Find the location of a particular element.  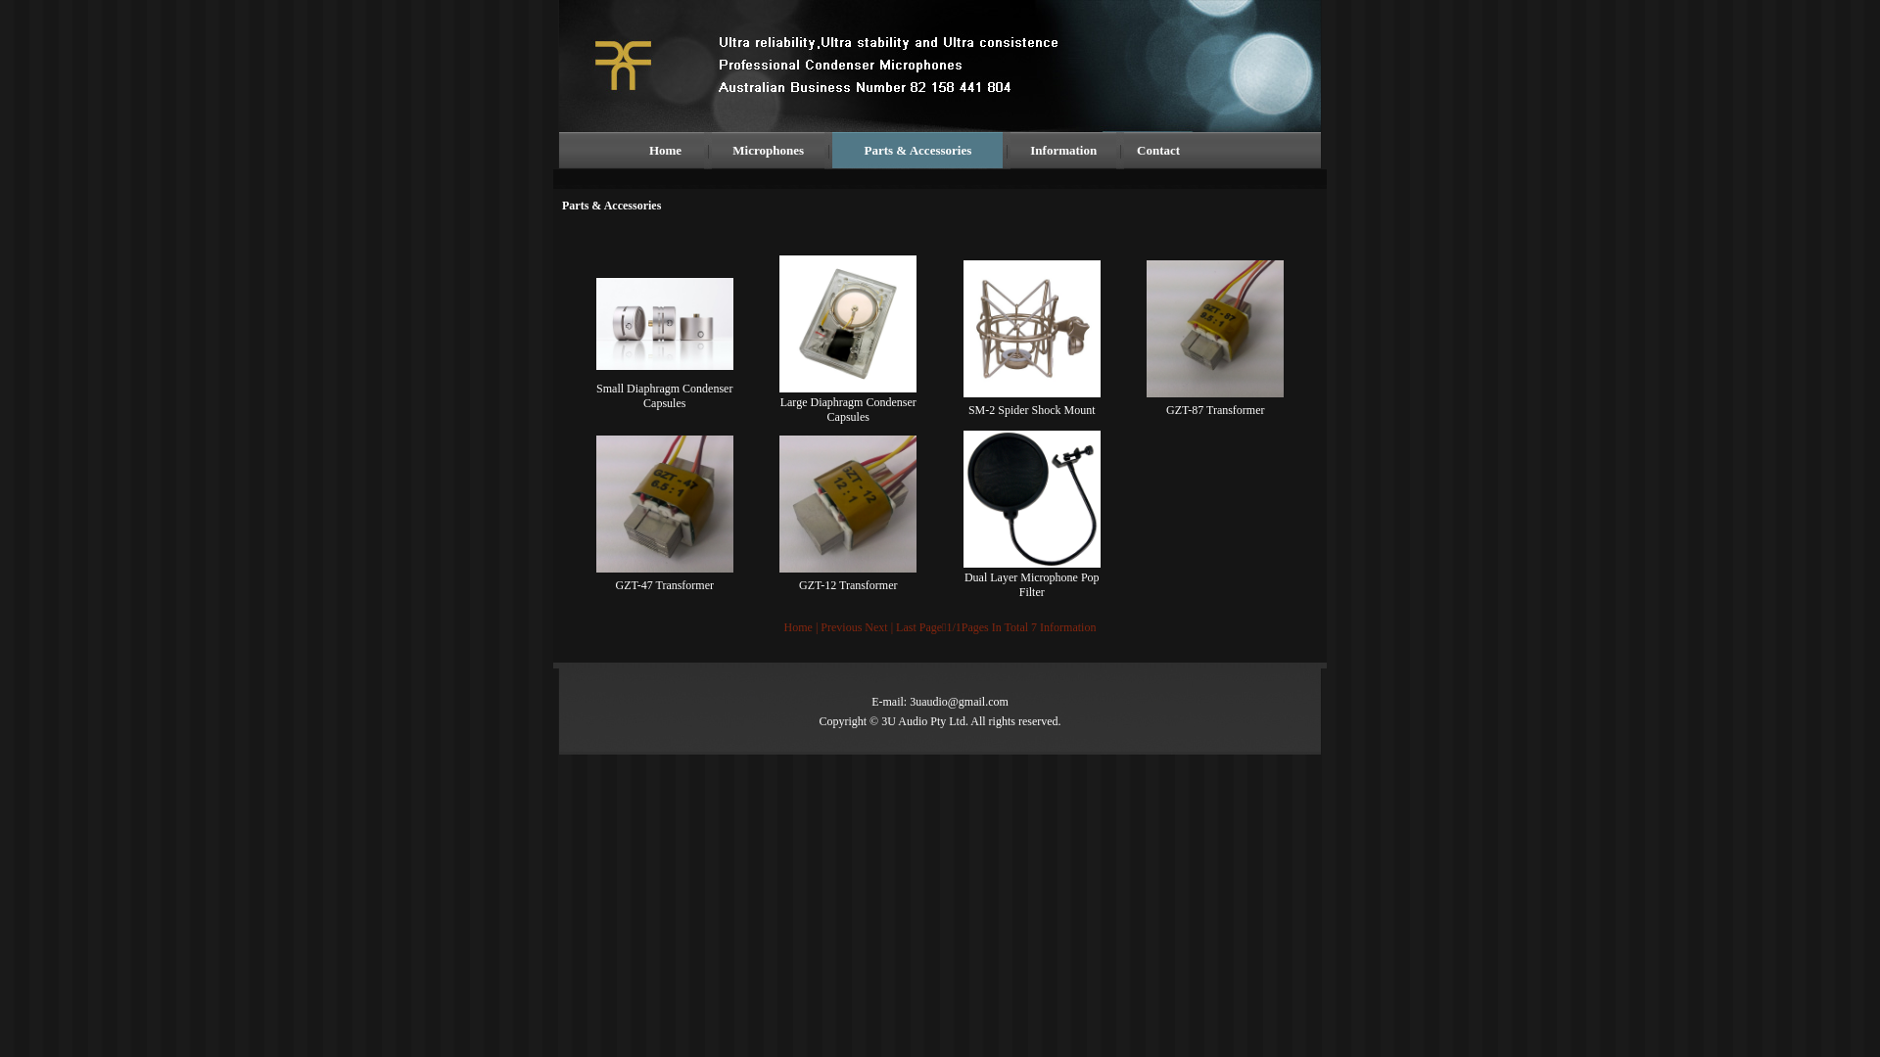

Parts & Accessories is located at coordinates (917, 151).